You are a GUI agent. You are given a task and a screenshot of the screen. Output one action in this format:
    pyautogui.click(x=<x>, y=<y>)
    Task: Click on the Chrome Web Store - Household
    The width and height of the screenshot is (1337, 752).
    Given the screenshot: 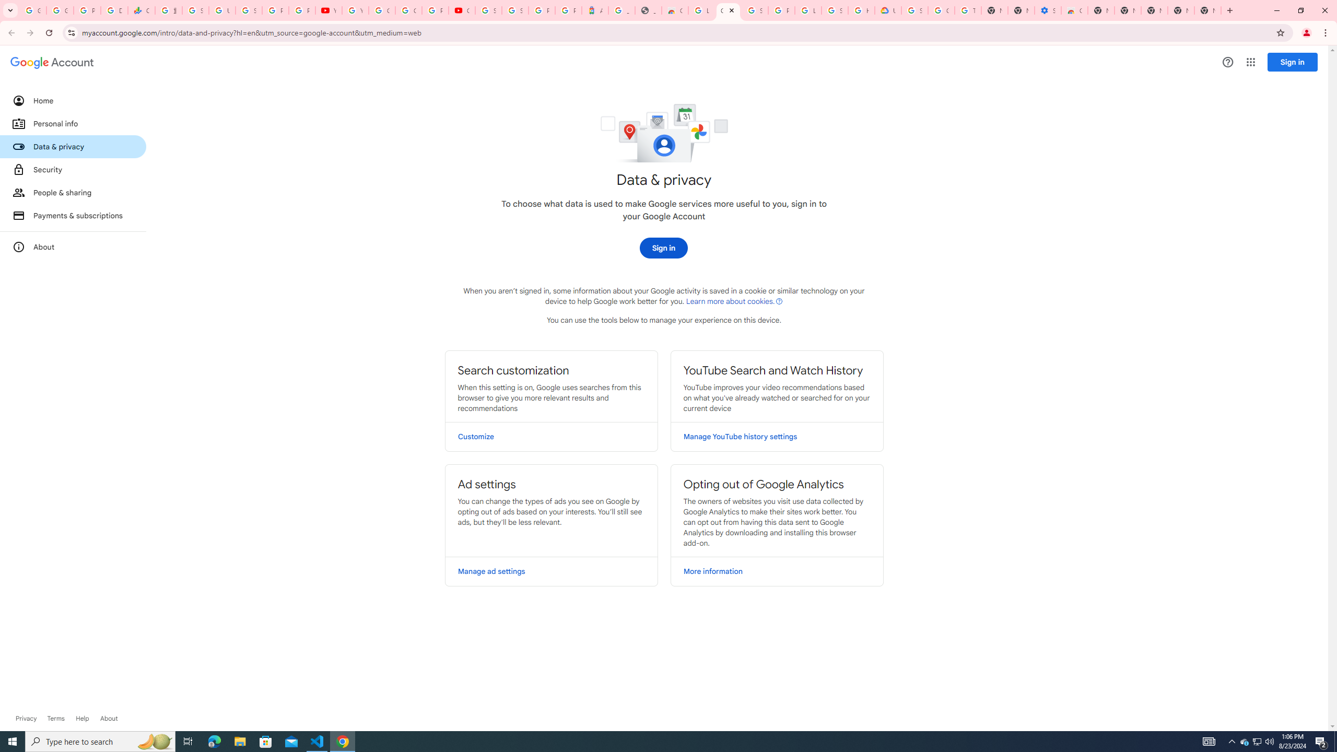 What is the action you would take?
    pyautogui.click(x=674, y=10)
    